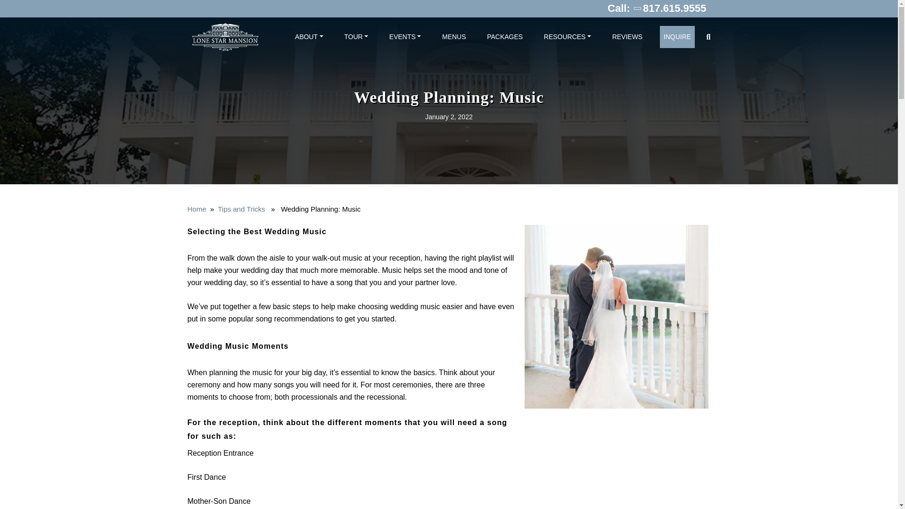 This screenshot has width=905, height=509. Describe the element at coordinates (568, 37) in the screenshot. I see `RESOURCES` at that location.